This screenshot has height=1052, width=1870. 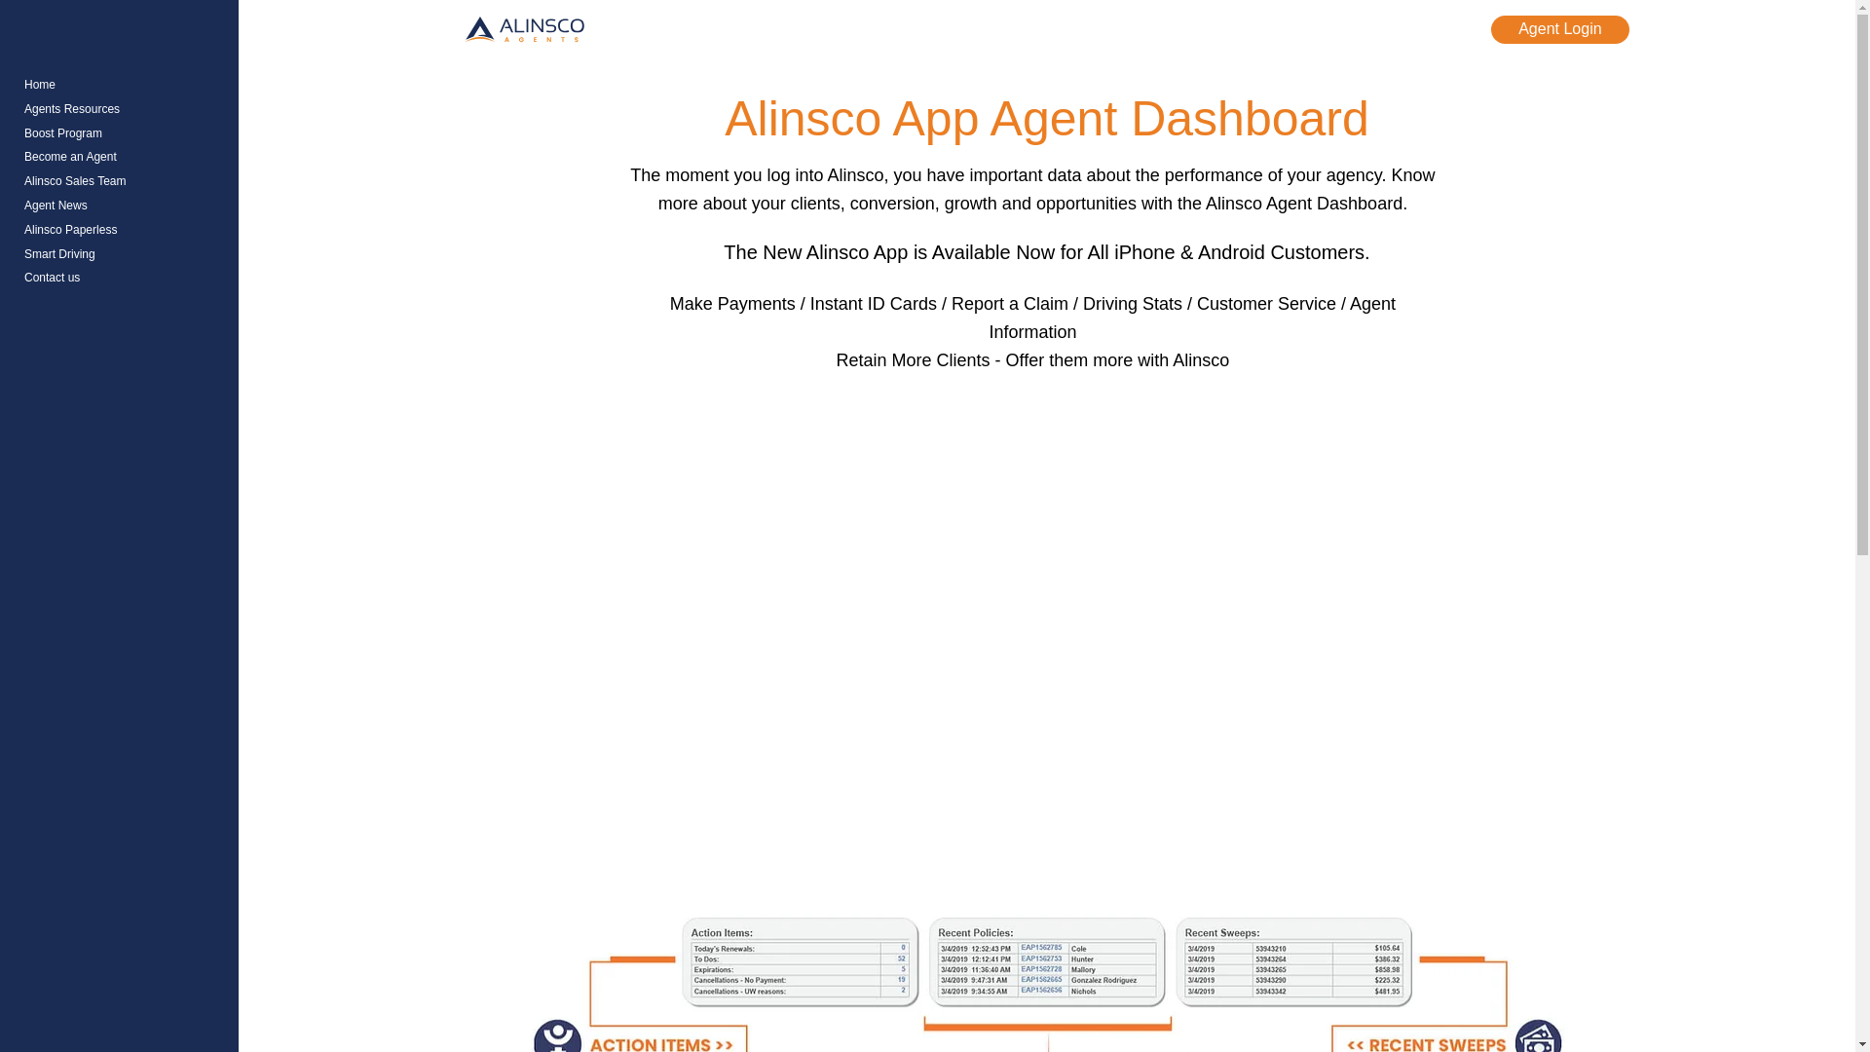 What do you see at coordinates (124, 181) in the screenshot?
I see `Alinsco Sales Team` at bounding box center [124, 181].